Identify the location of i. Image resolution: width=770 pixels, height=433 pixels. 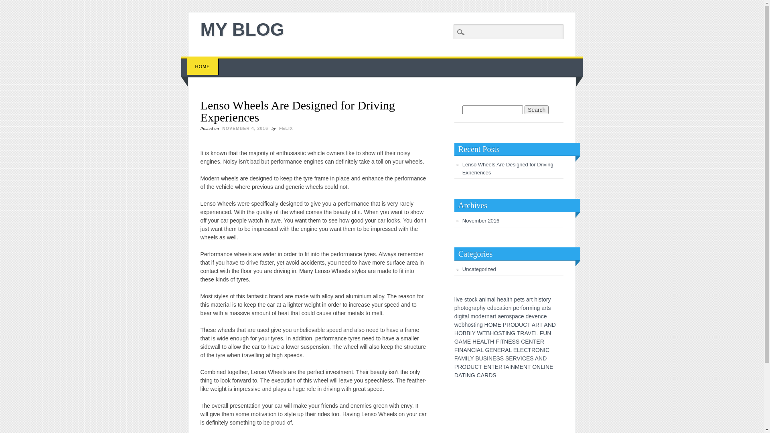
(463, 316).